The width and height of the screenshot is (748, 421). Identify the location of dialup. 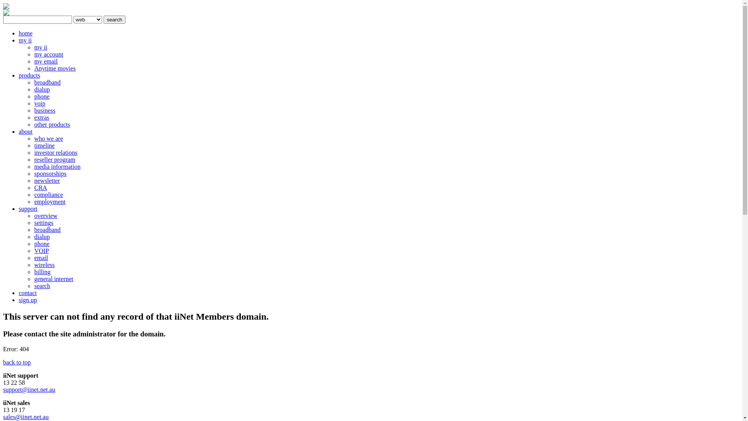
(42, 237).